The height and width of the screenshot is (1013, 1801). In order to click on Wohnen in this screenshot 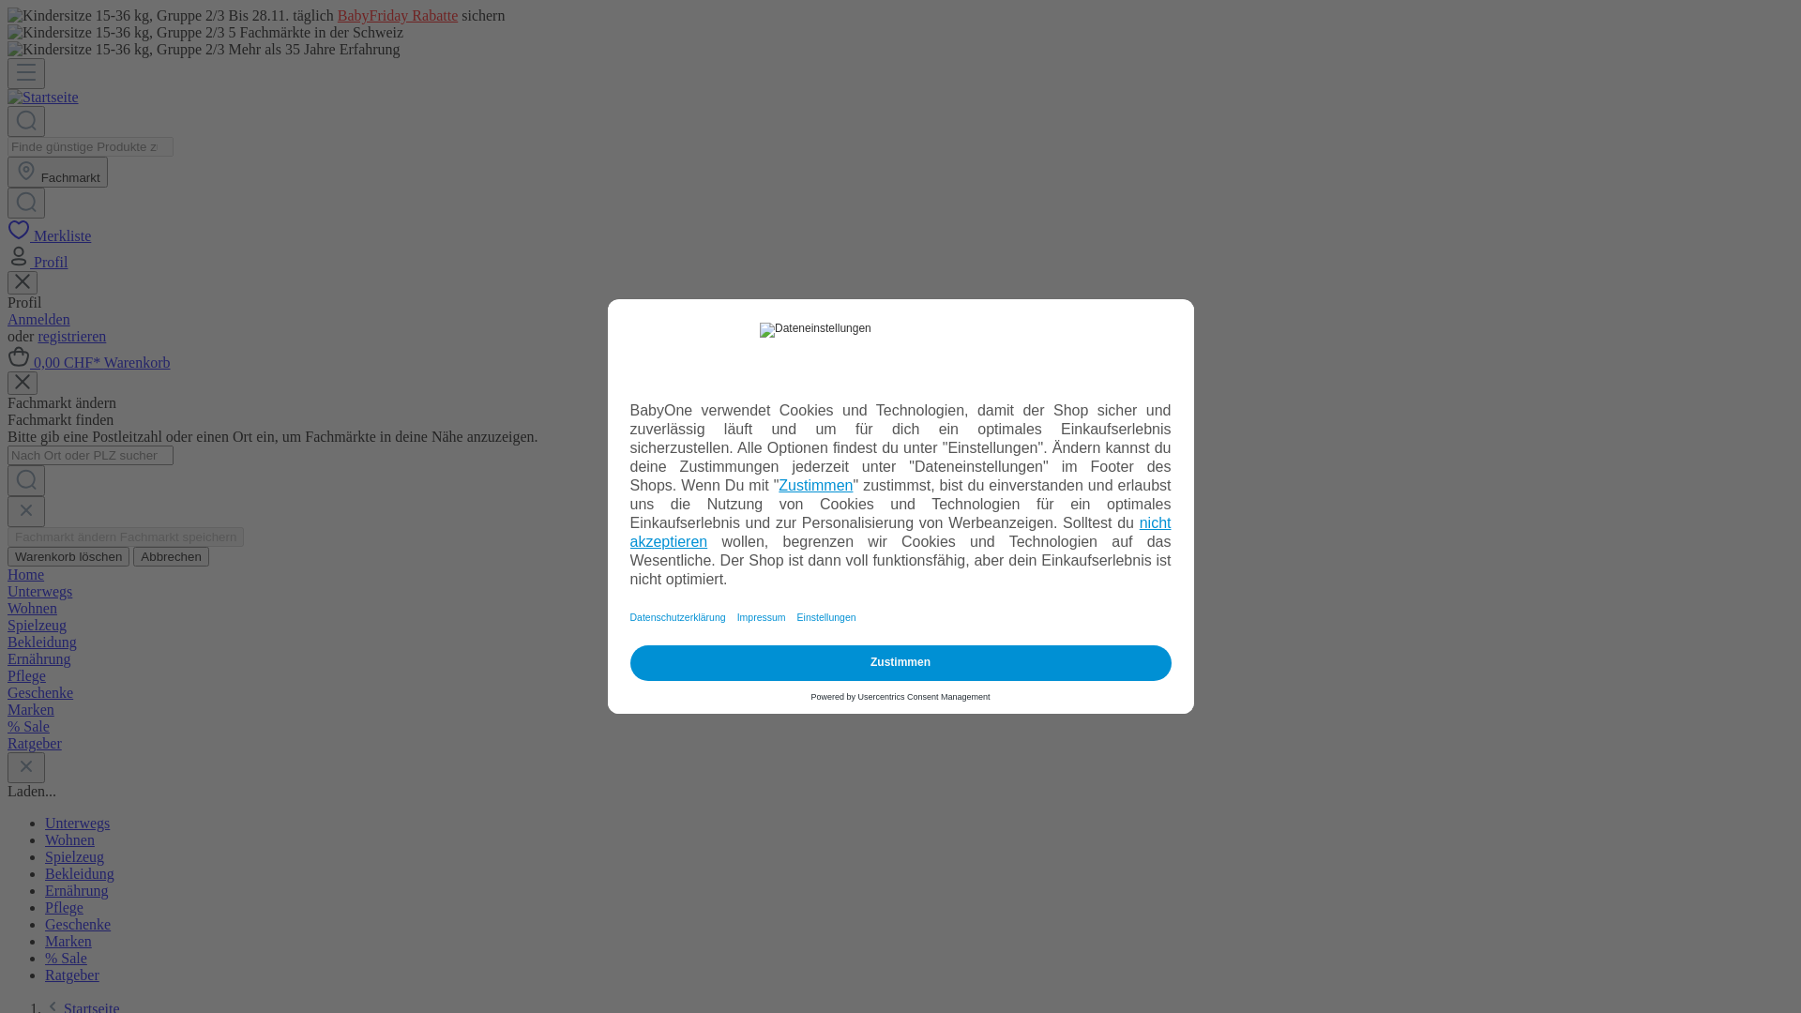, I will do `click(69, 840)`.